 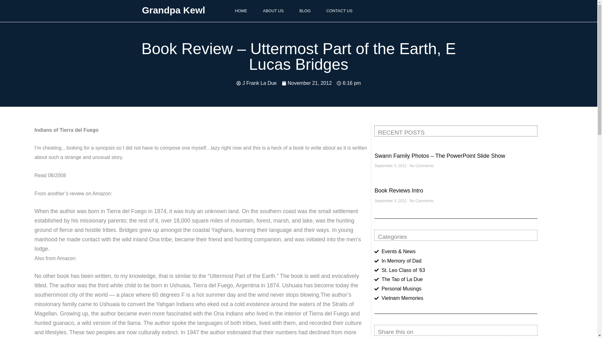 What do you see at coordinates (241, 11) in the screenshot?
I see `HOME` at bounding box center [241, 11].